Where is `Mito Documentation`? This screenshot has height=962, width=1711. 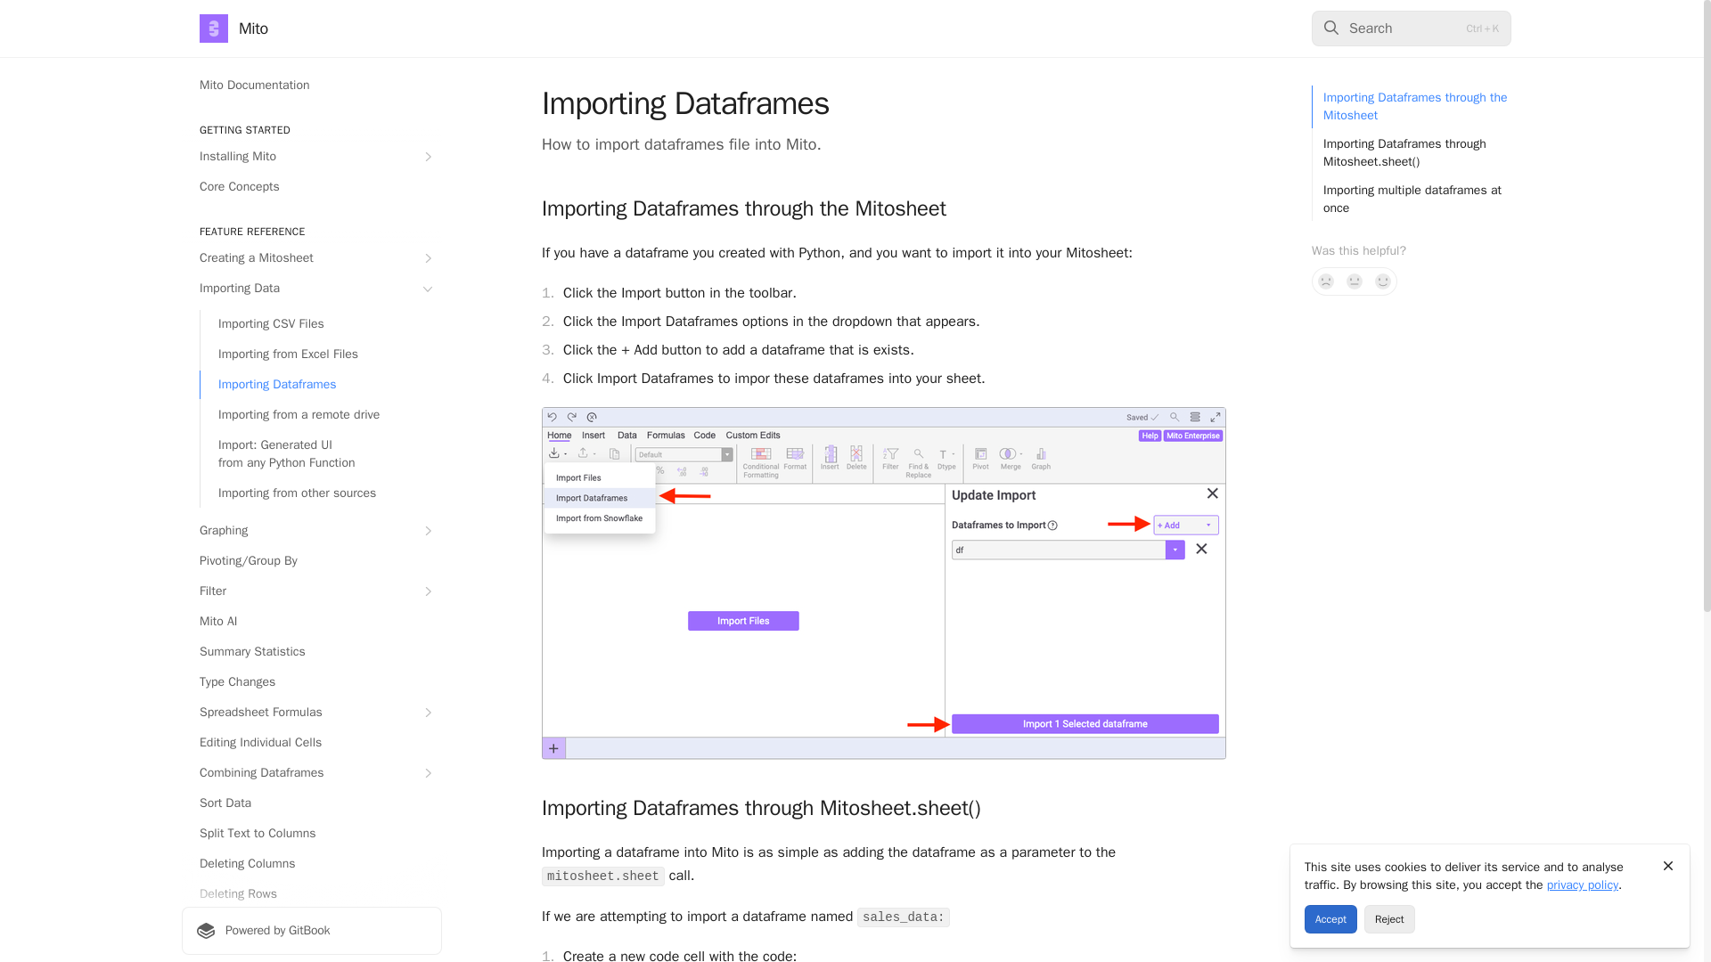
Mito Documentation is located at coordinates (311, 86).